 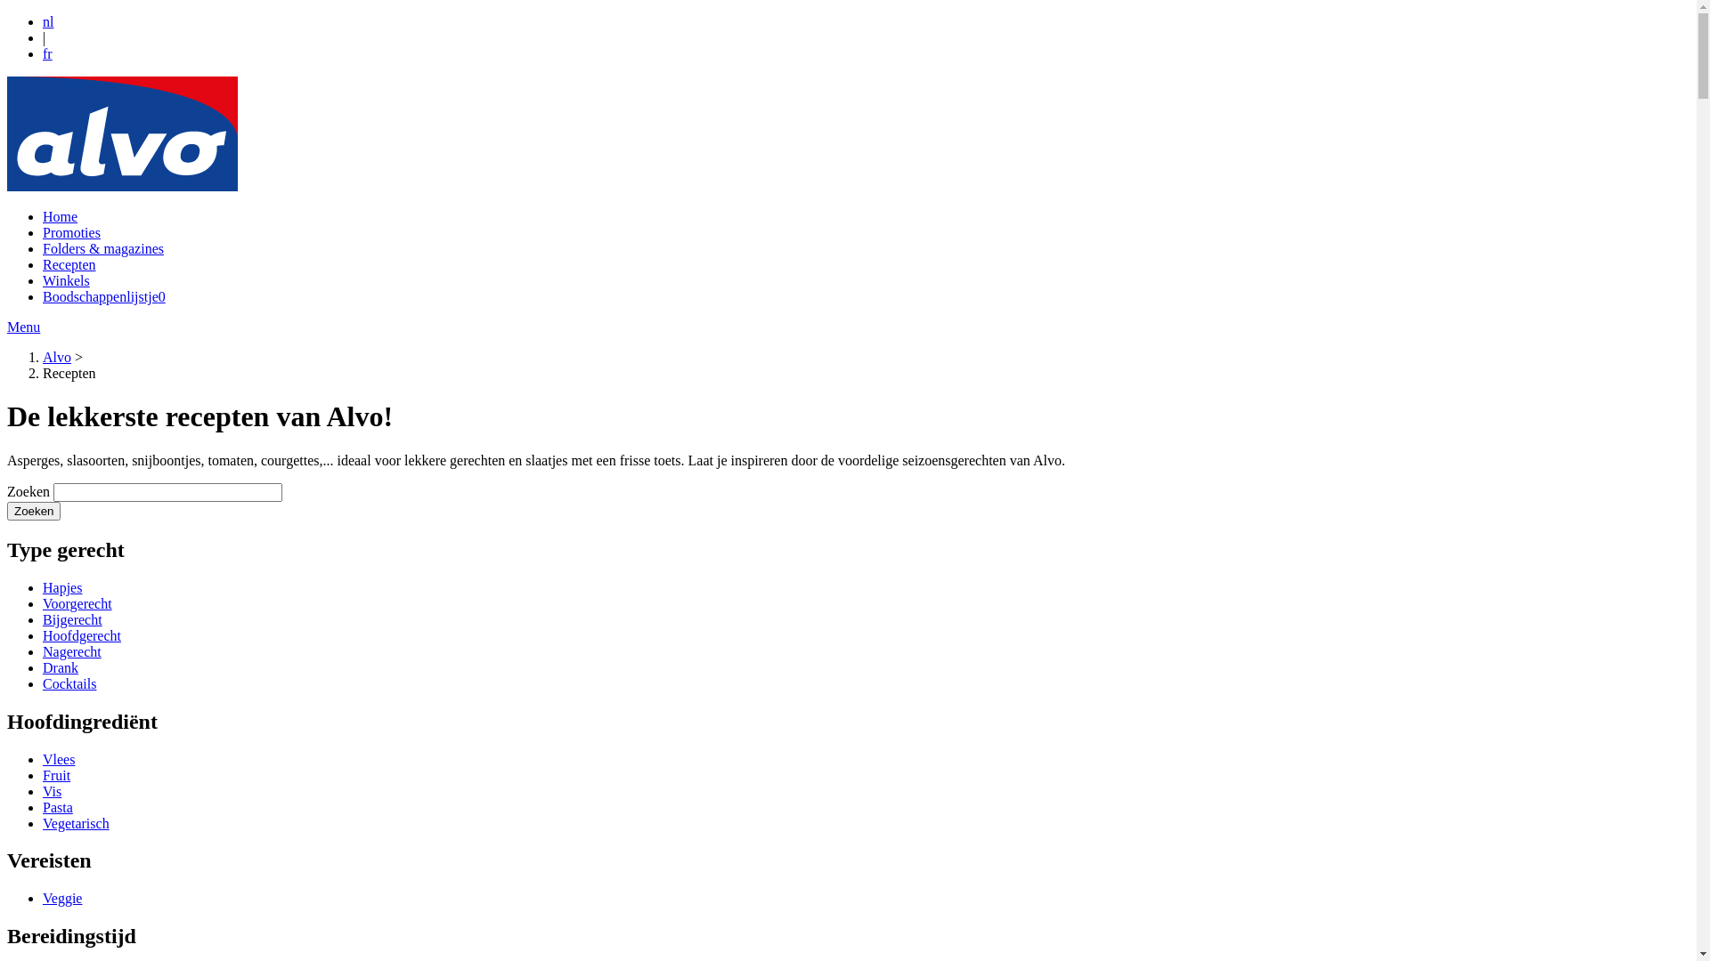 What do you see at coordinates (66, 281) in the screenshot?
I see `Winkels` at bounding box center [66, 281].